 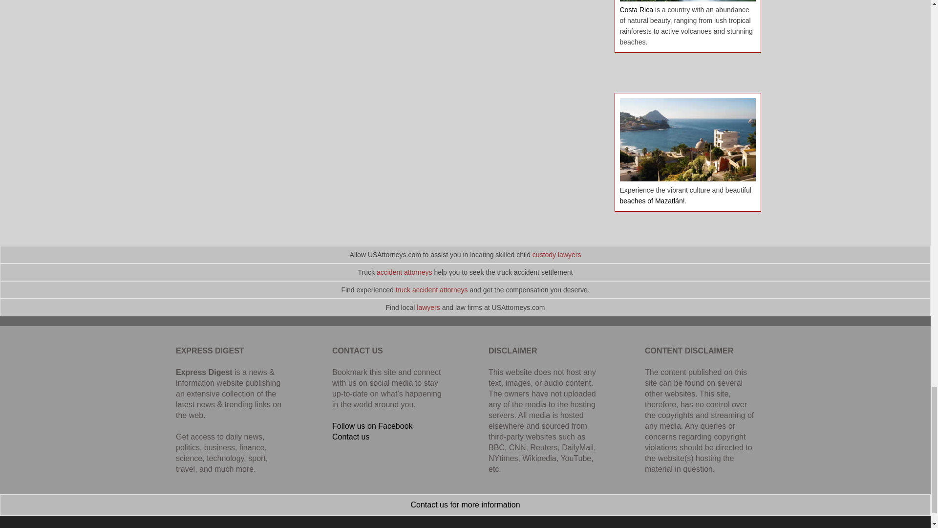 I want to click on truck accident attorneys, so click(x=432, y=289).